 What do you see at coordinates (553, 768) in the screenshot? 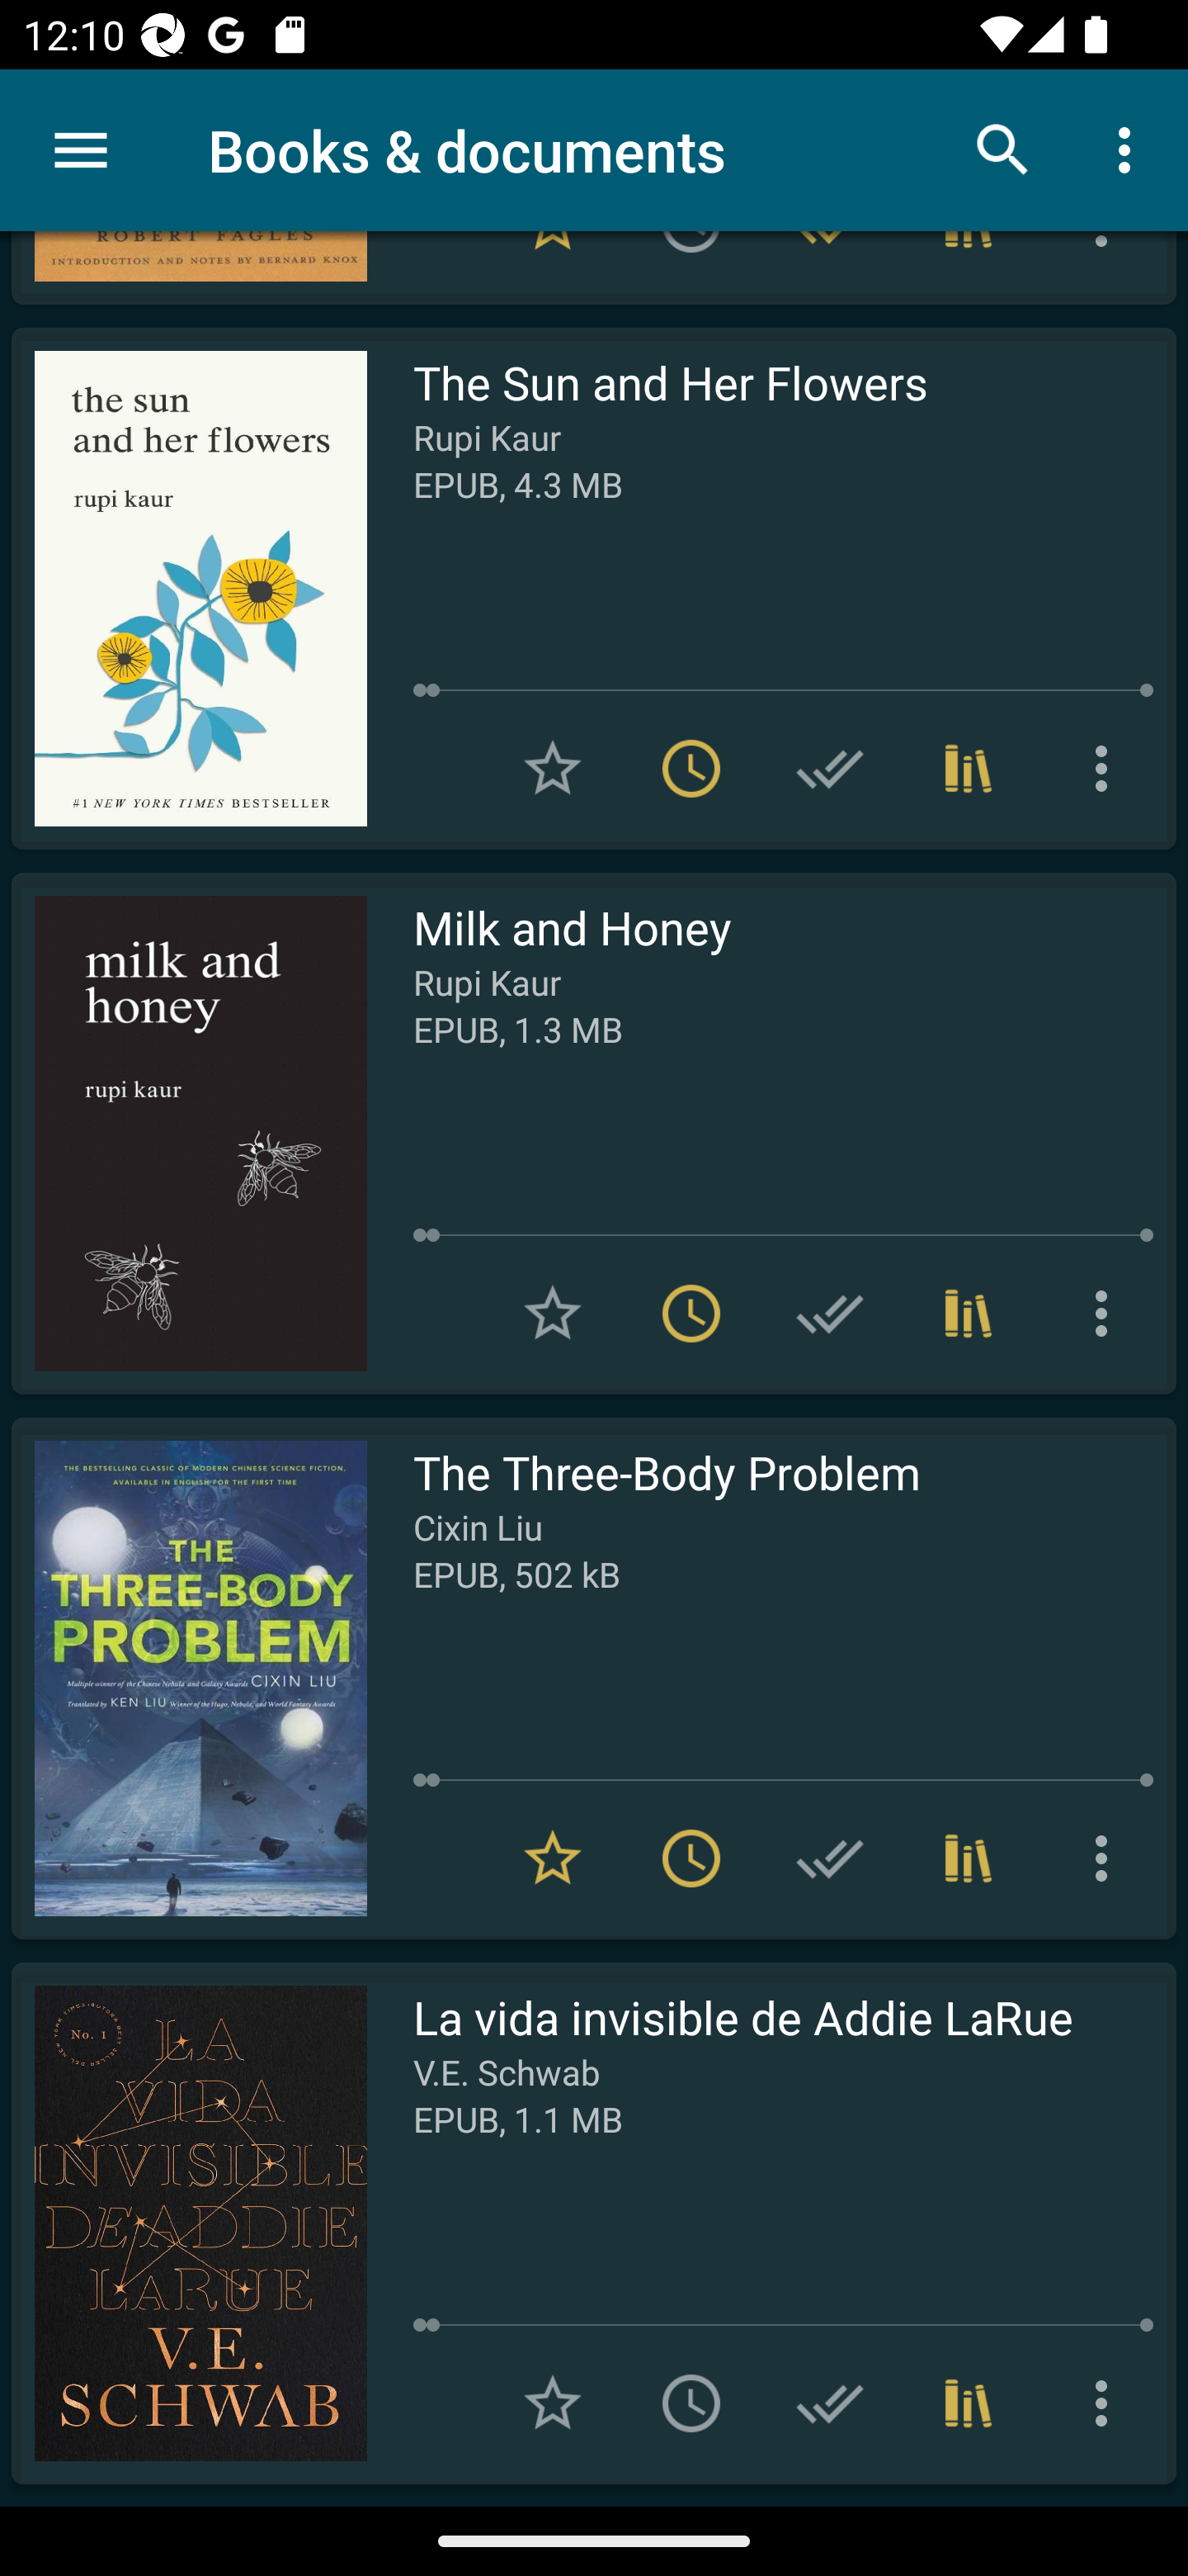
I see `Add to Favorites` at bounding box center [553, 768].